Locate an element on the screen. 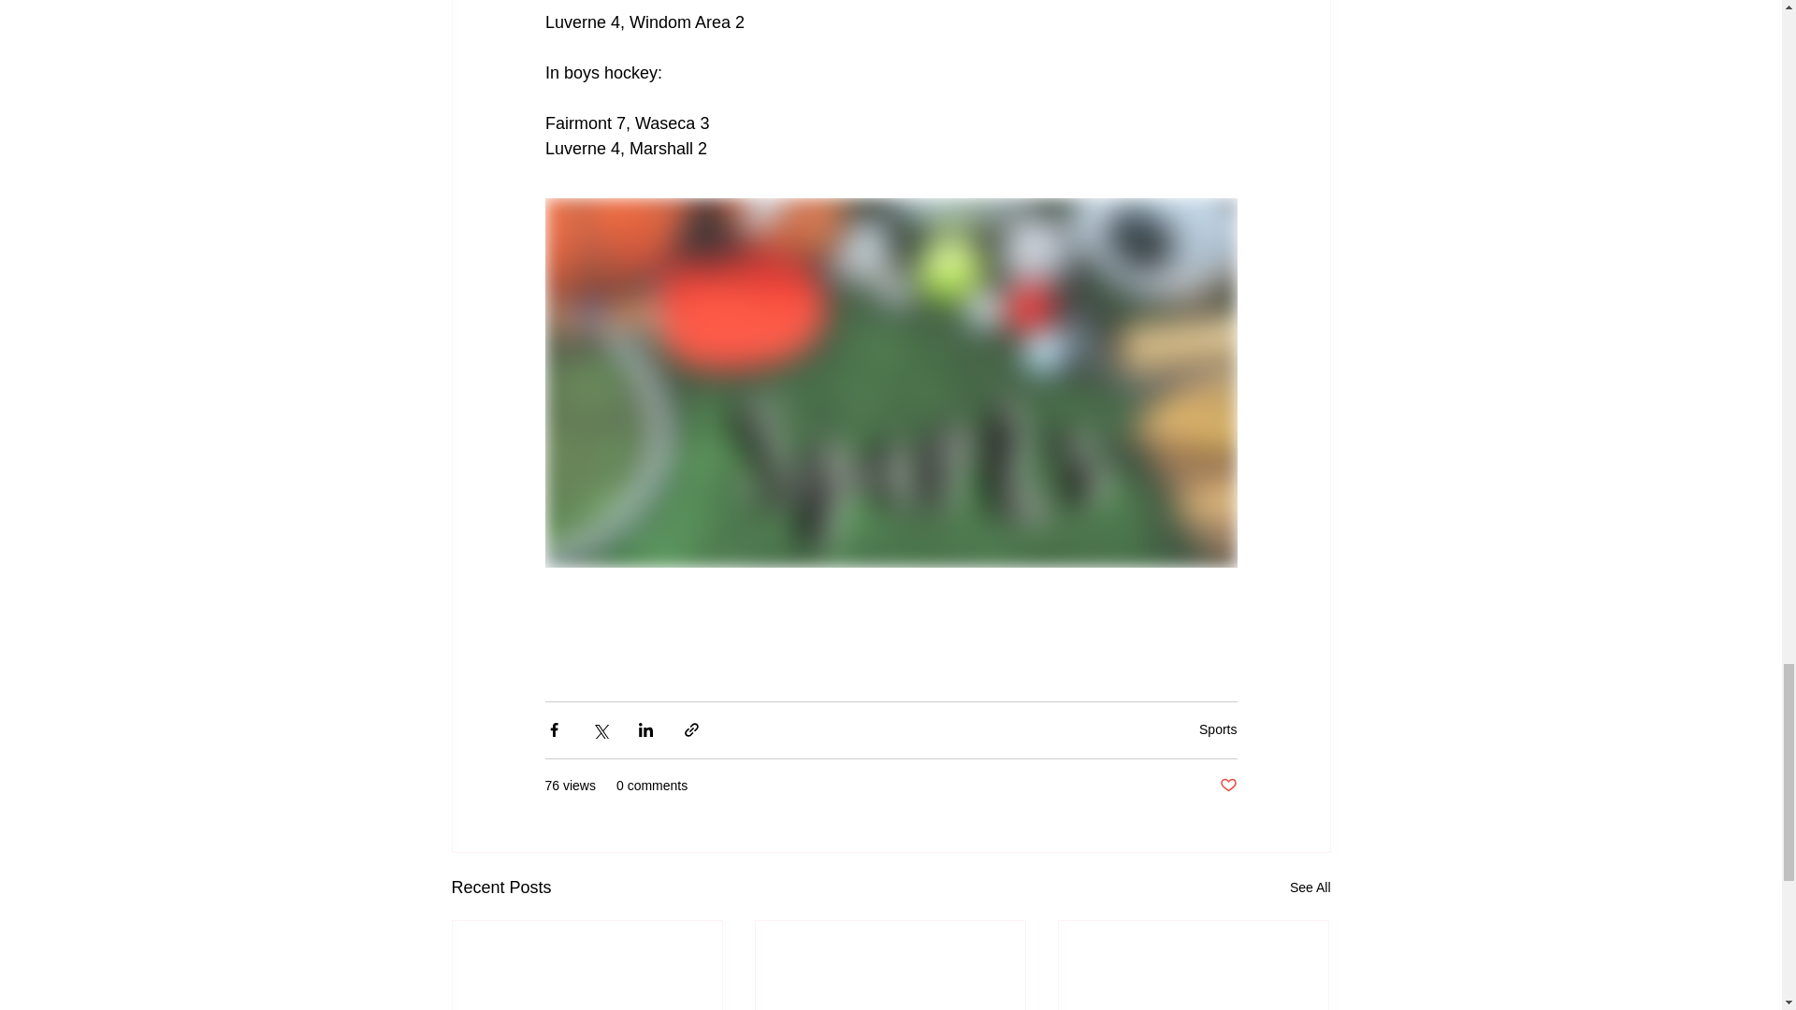 The width and height of the screenshot is (1796, 1010). Post not marked as liked is located at coordinates (1227, 786).